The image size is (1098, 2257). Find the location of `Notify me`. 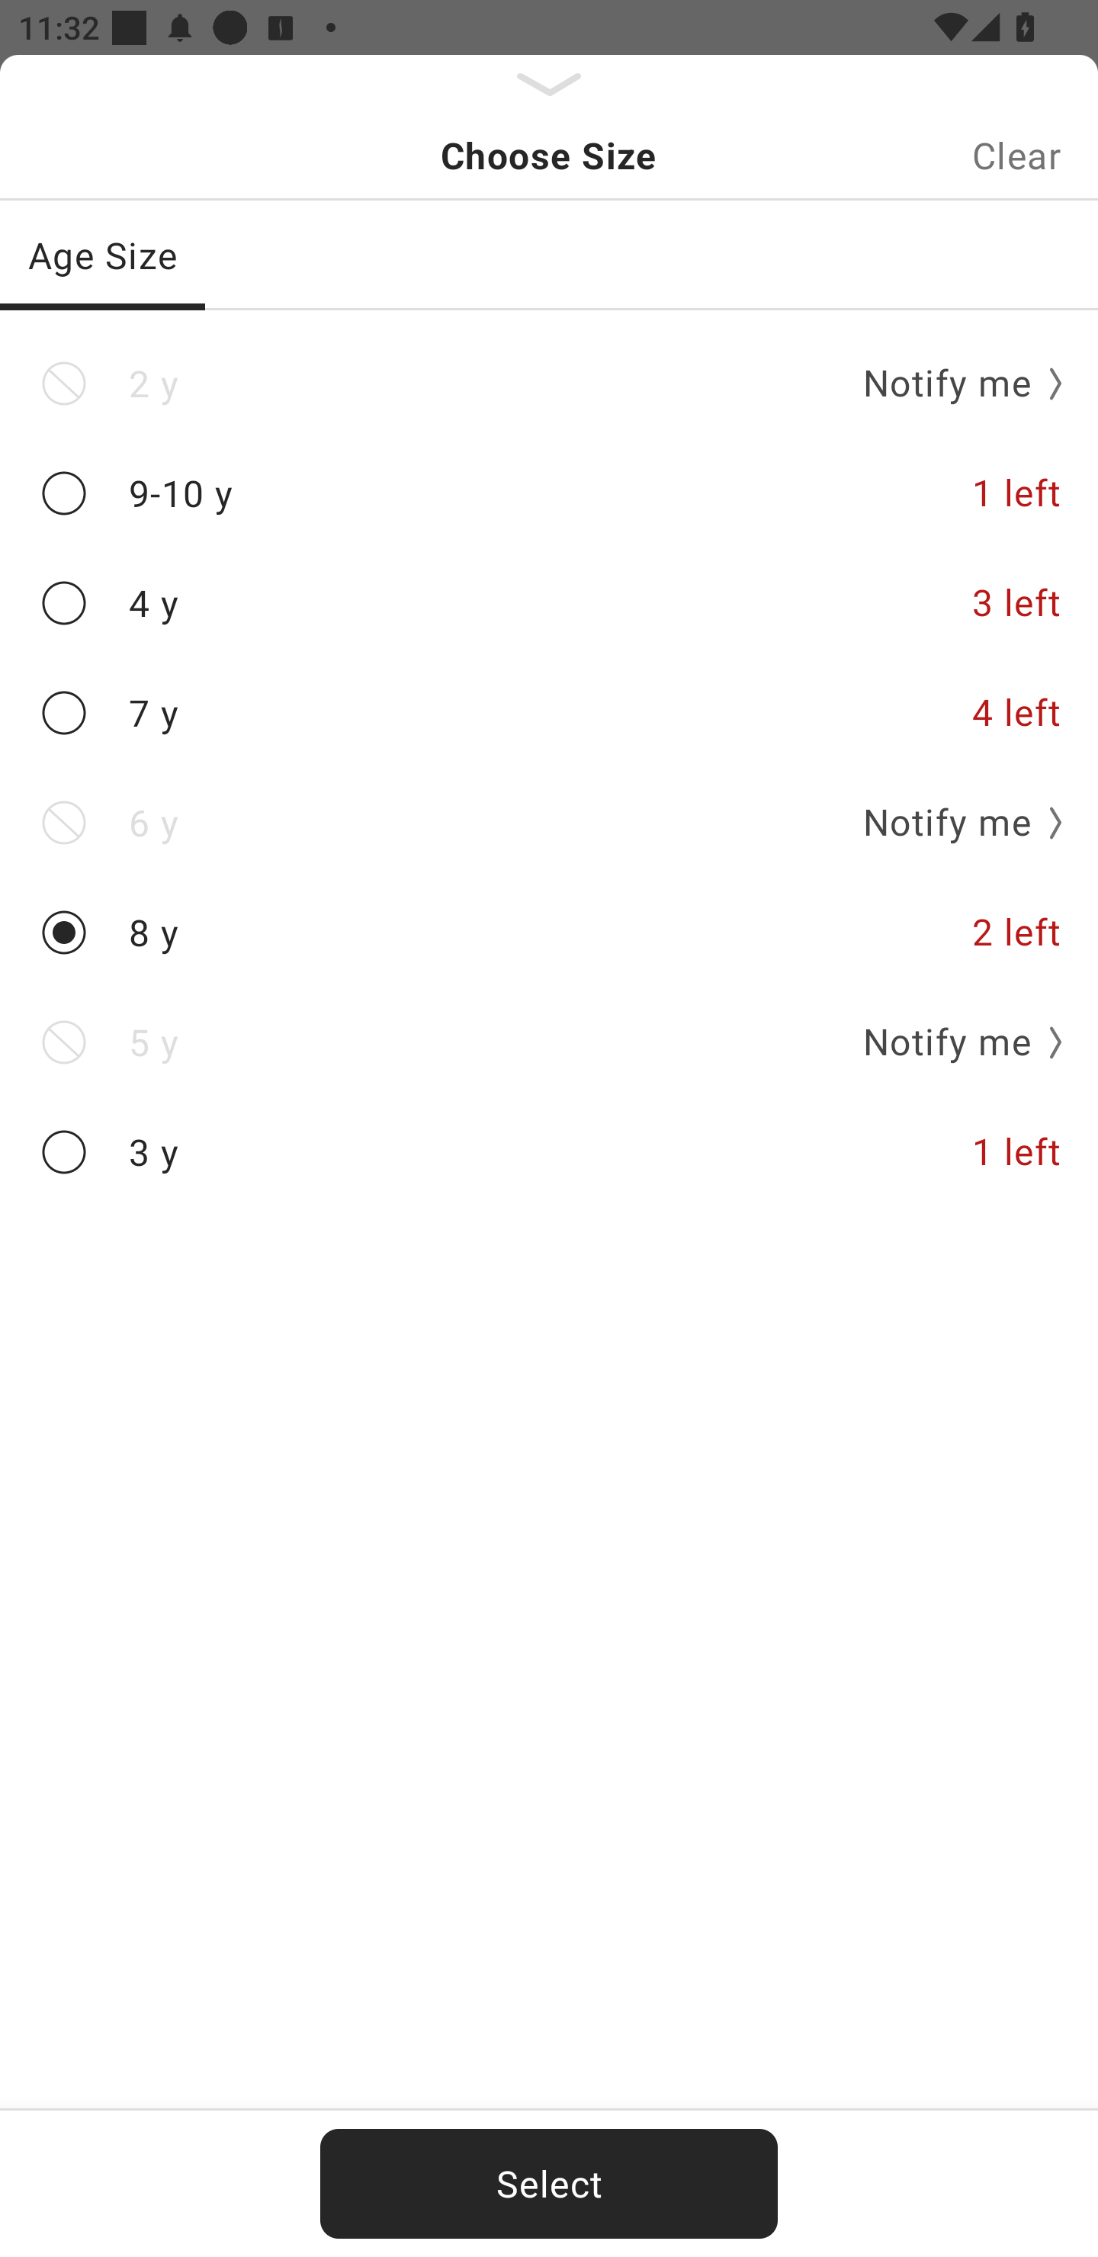

Notify me is located at coordinates (953, 383).